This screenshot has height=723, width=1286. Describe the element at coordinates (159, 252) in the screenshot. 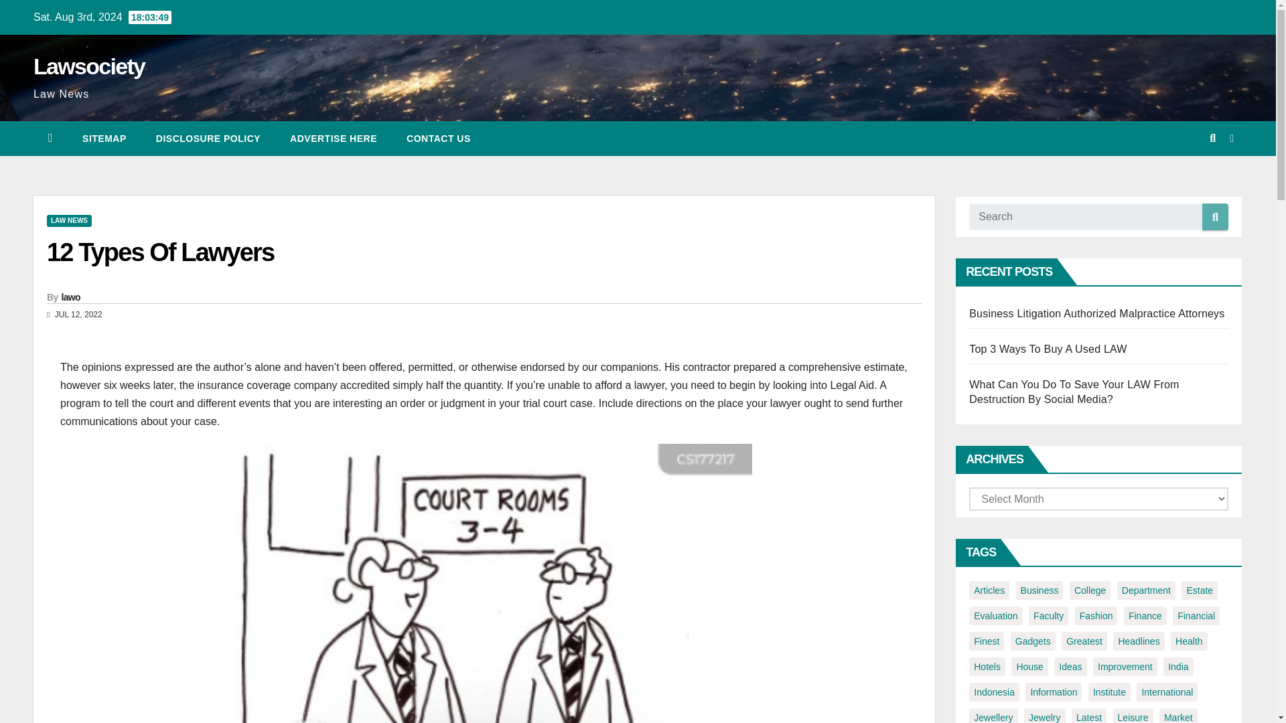

I see `12 Types Of Lawyers` at that location.